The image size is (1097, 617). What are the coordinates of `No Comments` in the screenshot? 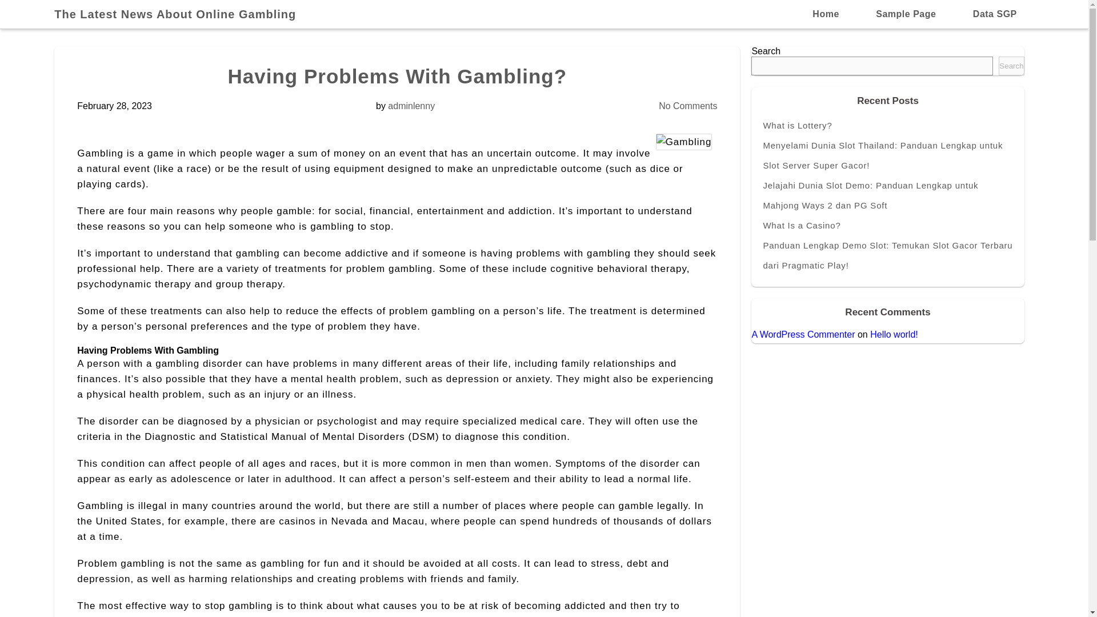 It's located at (688, 106).